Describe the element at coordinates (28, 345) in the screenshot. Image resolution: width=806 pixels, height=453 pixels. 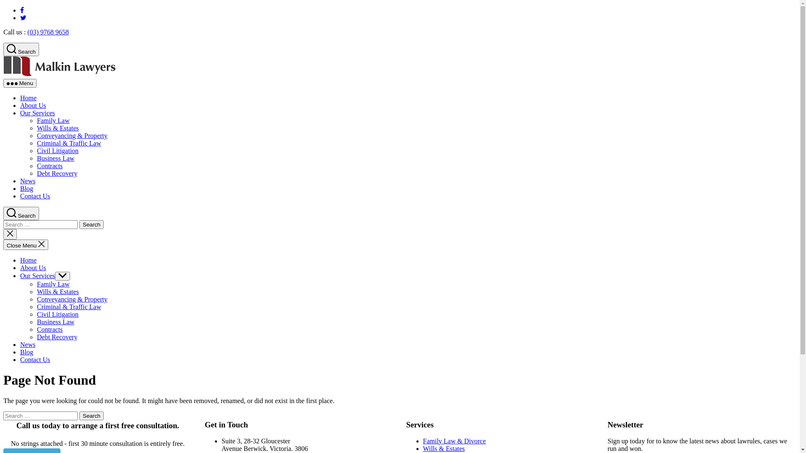
I see `News` at that location.